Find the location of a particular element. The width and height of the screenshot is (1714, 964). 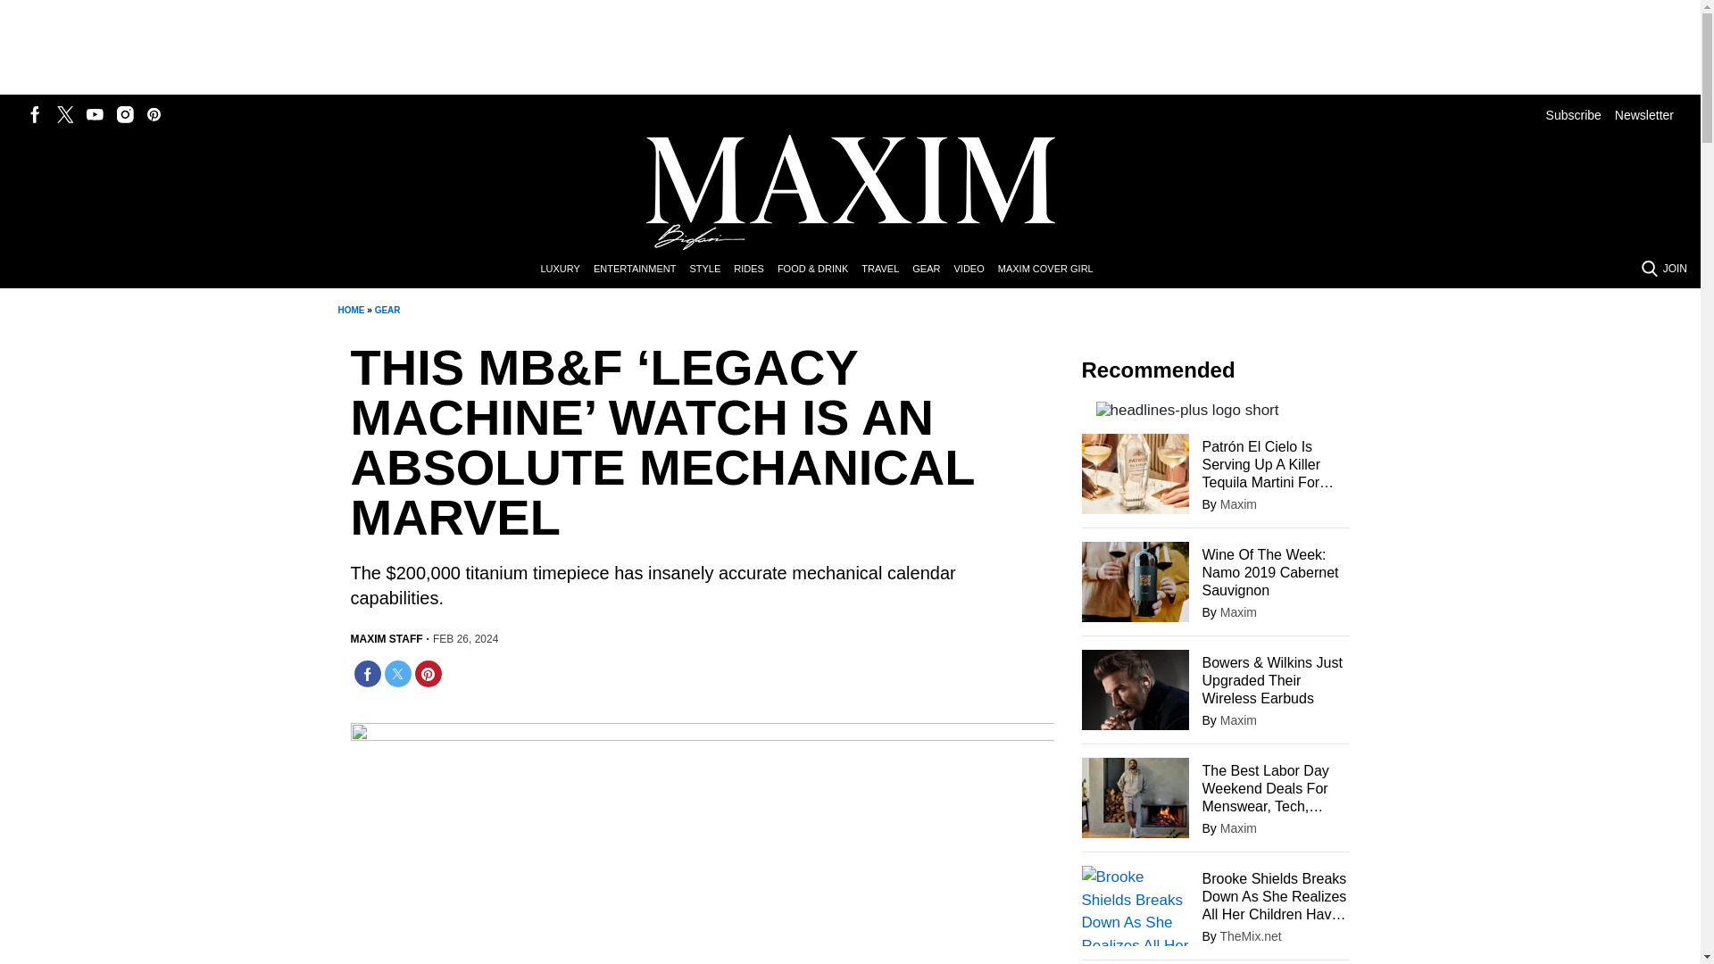

Share on Facebook is located at coordinates (366, 673).